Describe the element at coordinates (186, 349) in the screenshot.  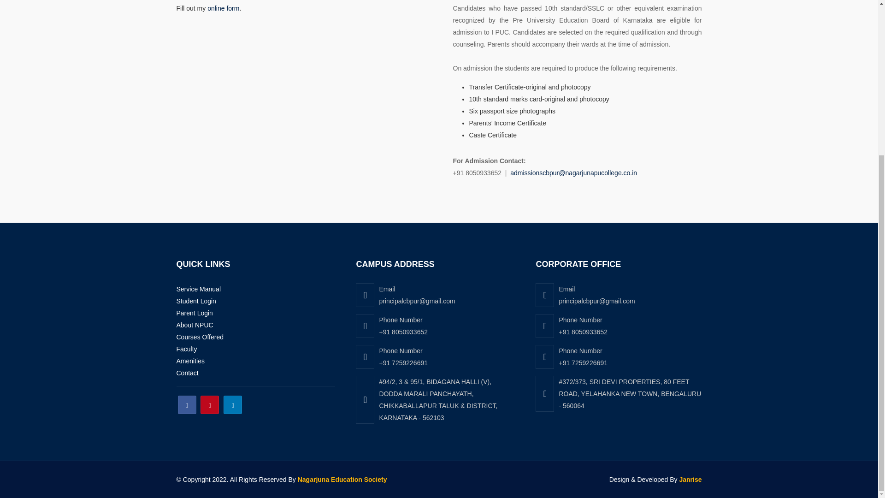
I see `Faculty` at that location.